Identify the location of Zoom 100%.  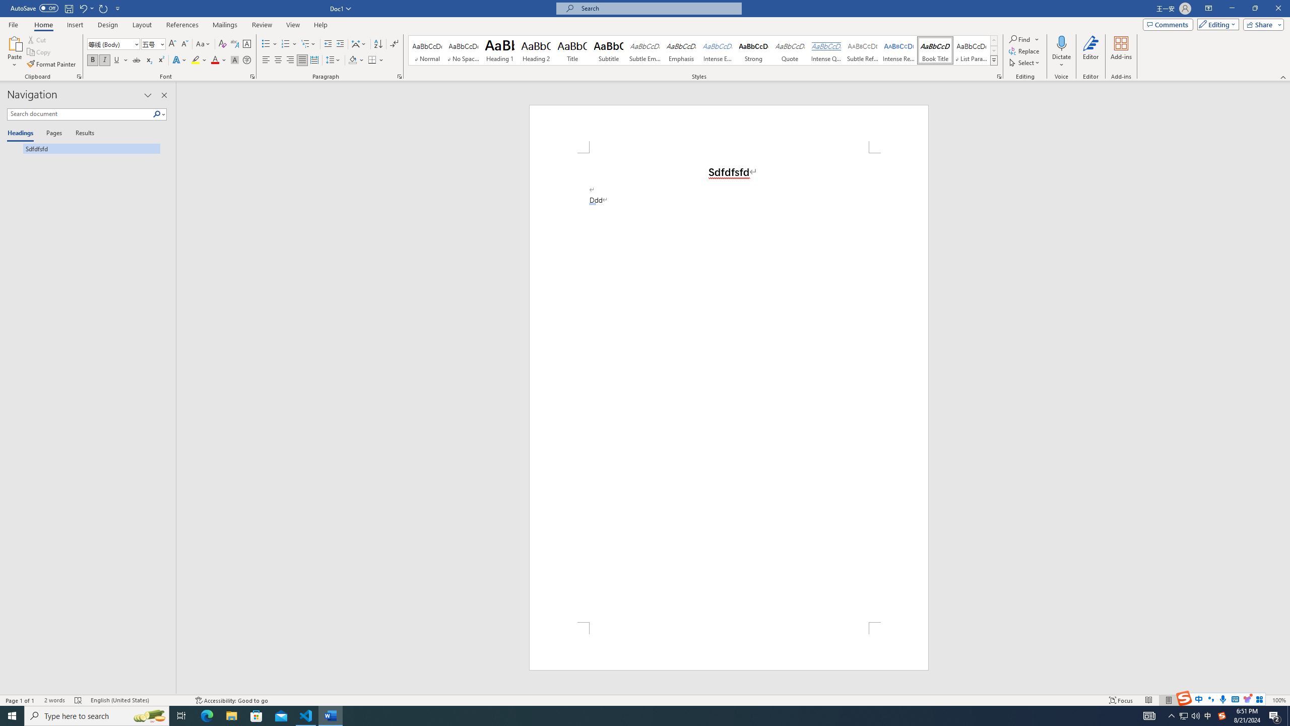
(1279, 700).